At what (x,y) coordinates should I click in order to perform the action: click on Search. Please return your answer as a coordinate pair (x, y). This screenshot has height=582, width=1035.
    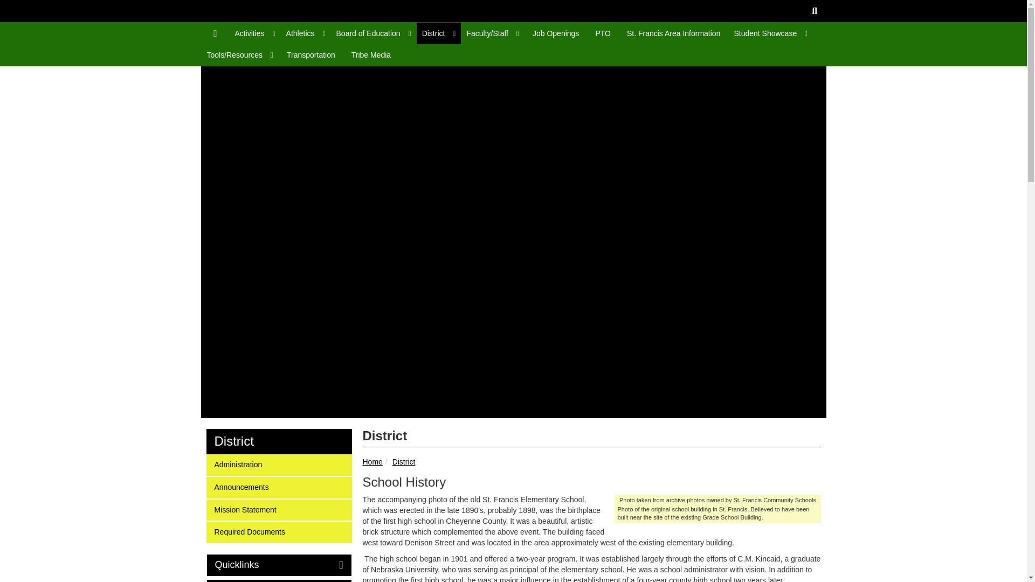
    Looking at the image, I should click on (814, 11).